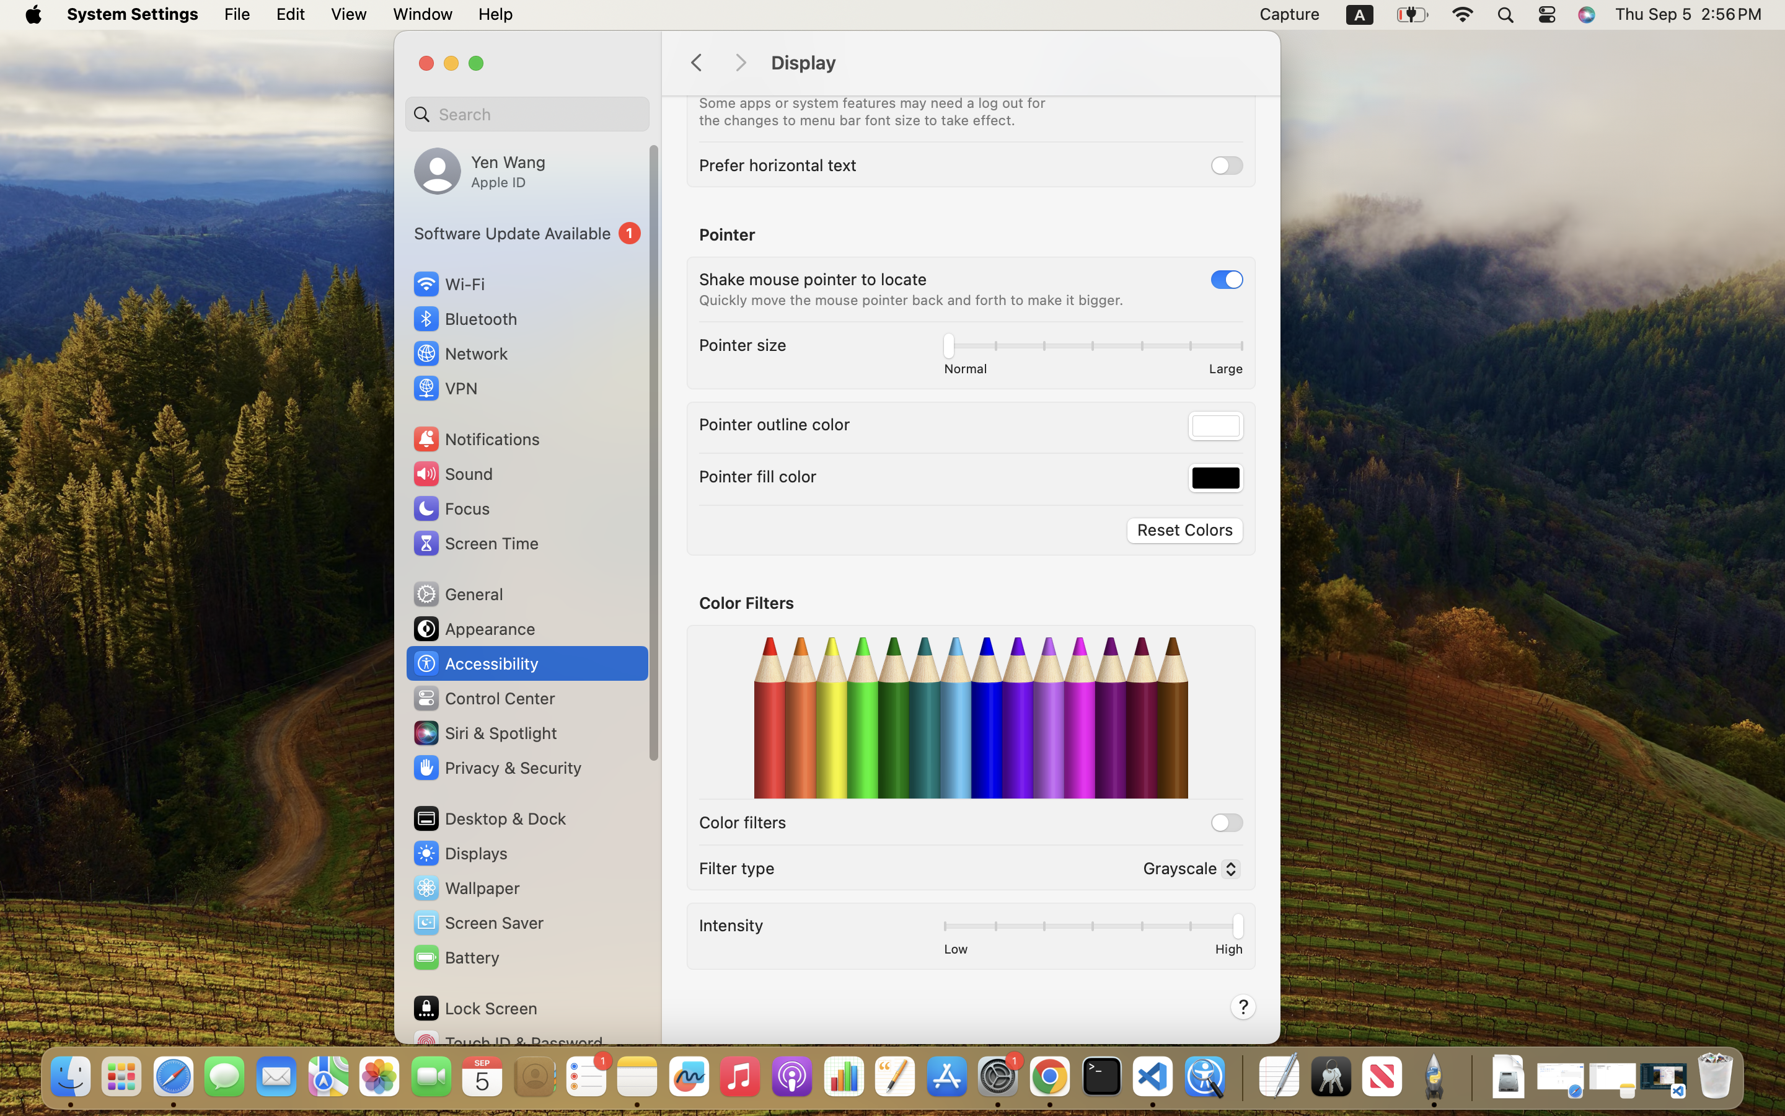  I want to click on Yen Wang, Apple ID, so click(480, 171).